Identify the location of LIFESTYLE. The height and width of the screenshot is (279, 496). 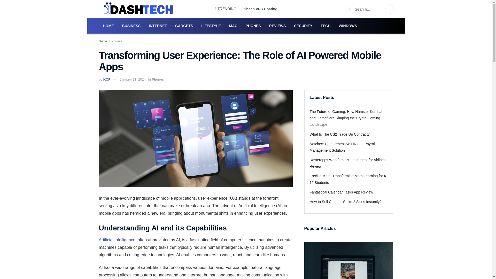
(211, 26).